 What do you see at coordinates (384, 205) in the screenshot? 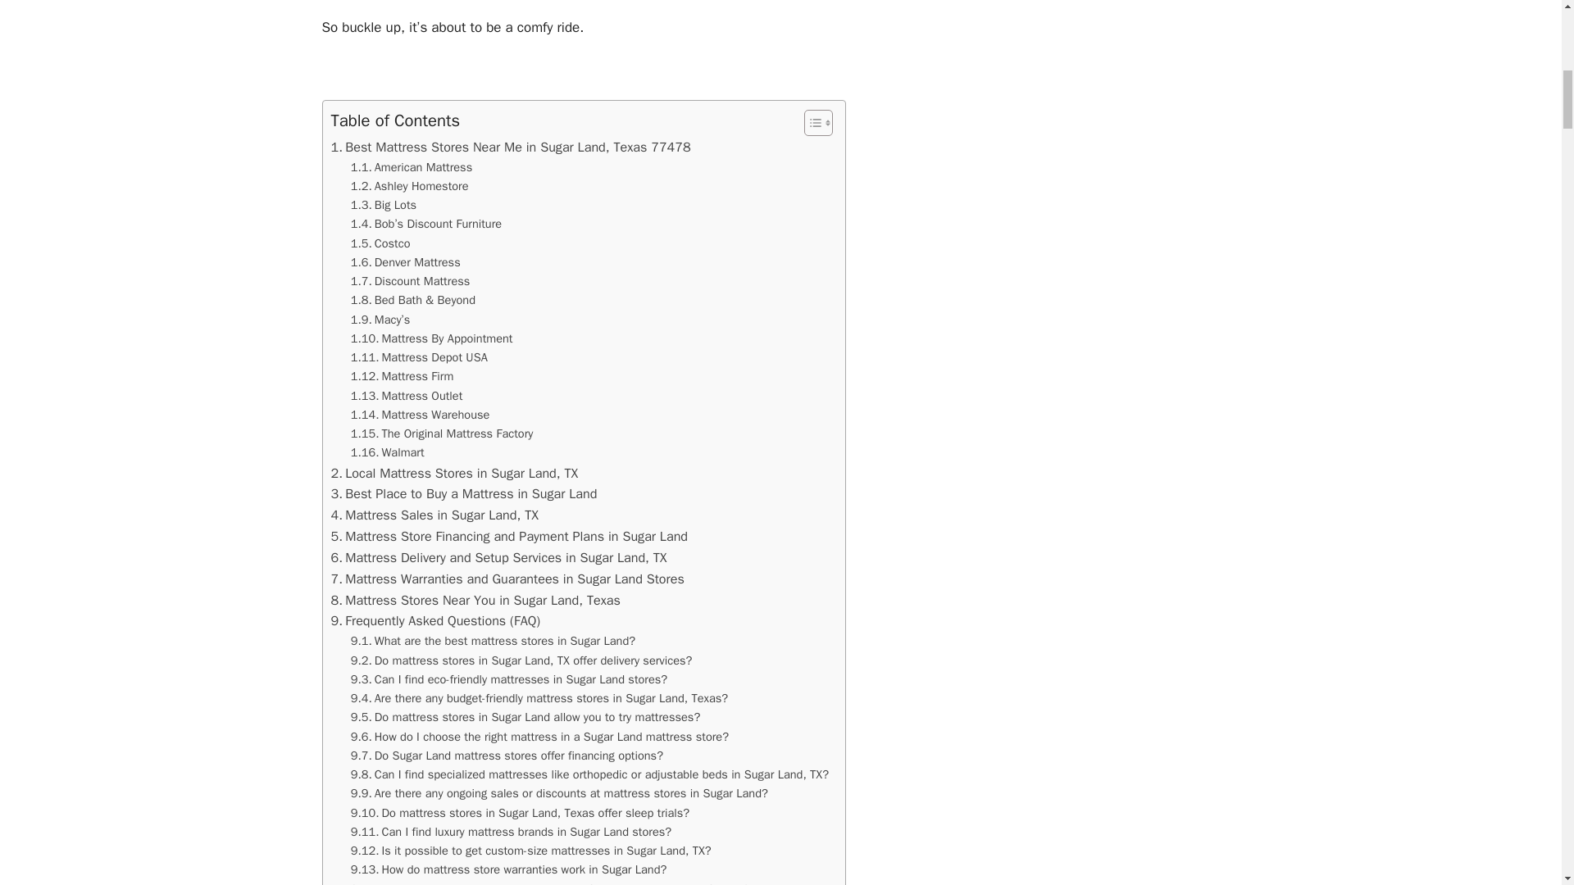
I see `Big Lots` at bounding box center [384, 205].